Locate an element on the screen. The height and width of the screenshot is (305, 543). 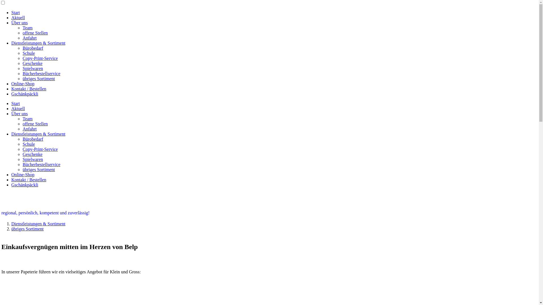
Anfahrt is located at coordinates (30, 38).